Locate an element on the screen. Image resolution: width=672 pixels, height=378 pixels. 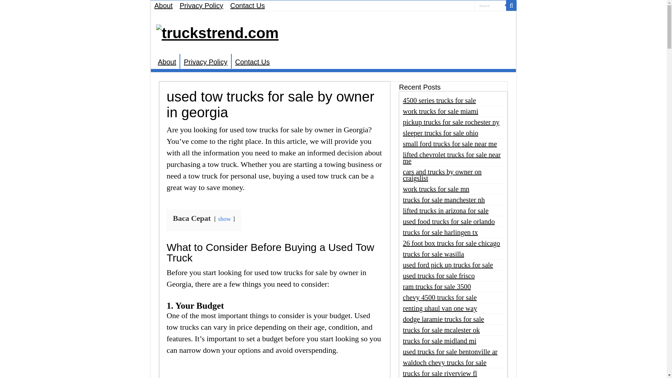
truckstrend.com is located at coordinates (217, 31).